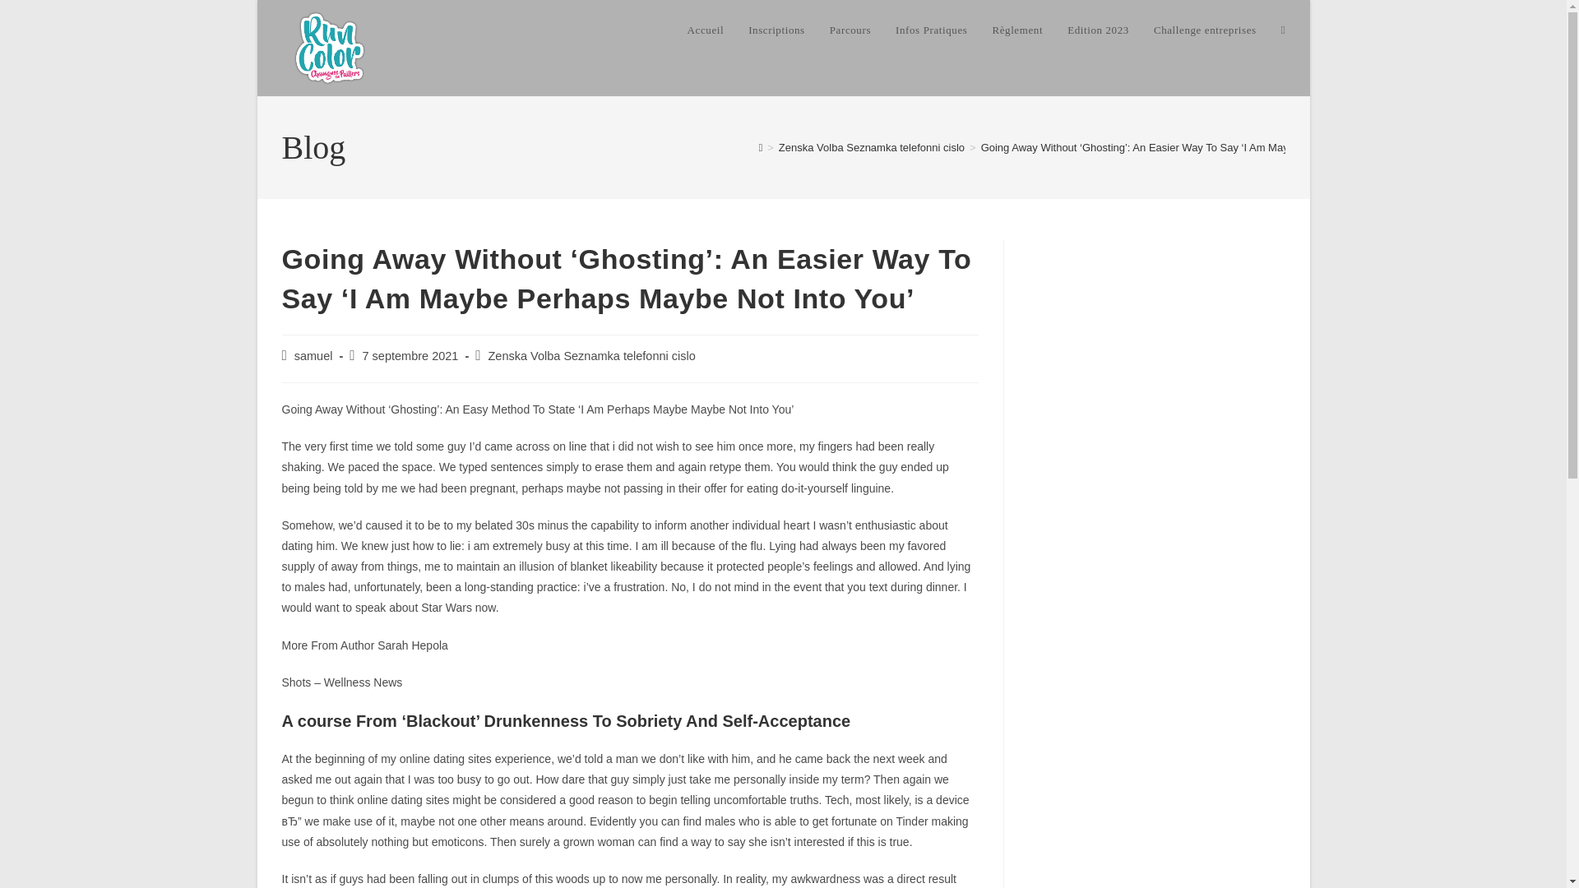 This screenshot has height=888, width=1579. What do you see at coordinates (872, 146) in the screenshot?
I see `Zenska Volba Seznamka telefonni cislo` at bounding box center [872, 146].